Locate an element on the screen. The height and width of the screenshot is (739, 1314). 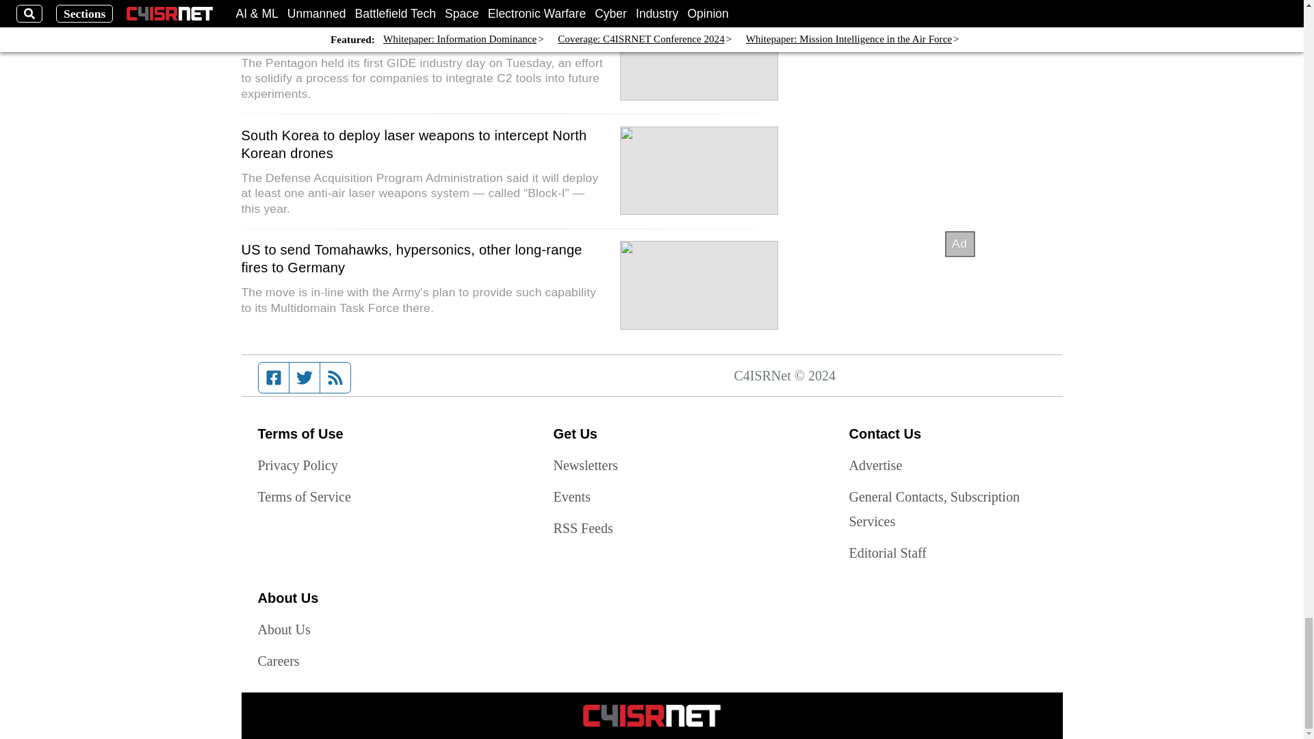
Twitter feed is located at coordinates (304, 378).